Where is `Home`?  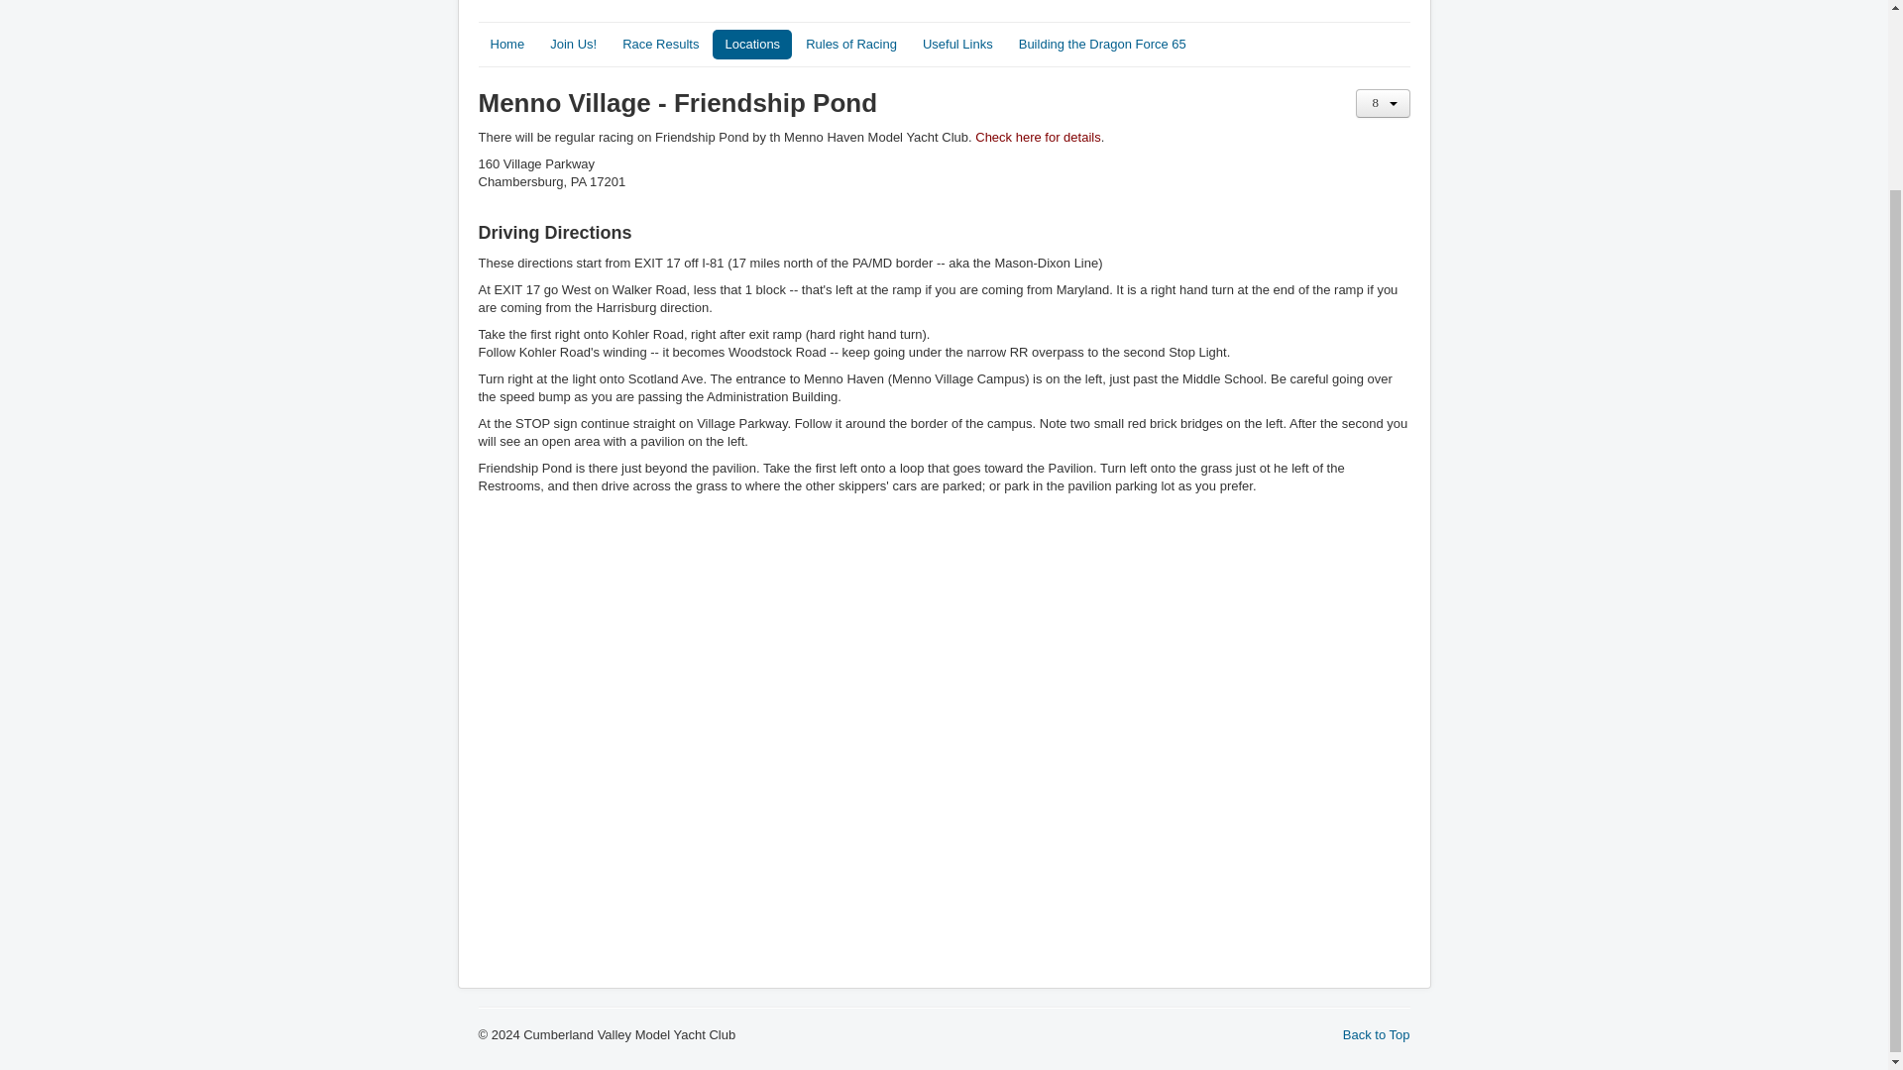 Home is located at coordinates (506, 45).